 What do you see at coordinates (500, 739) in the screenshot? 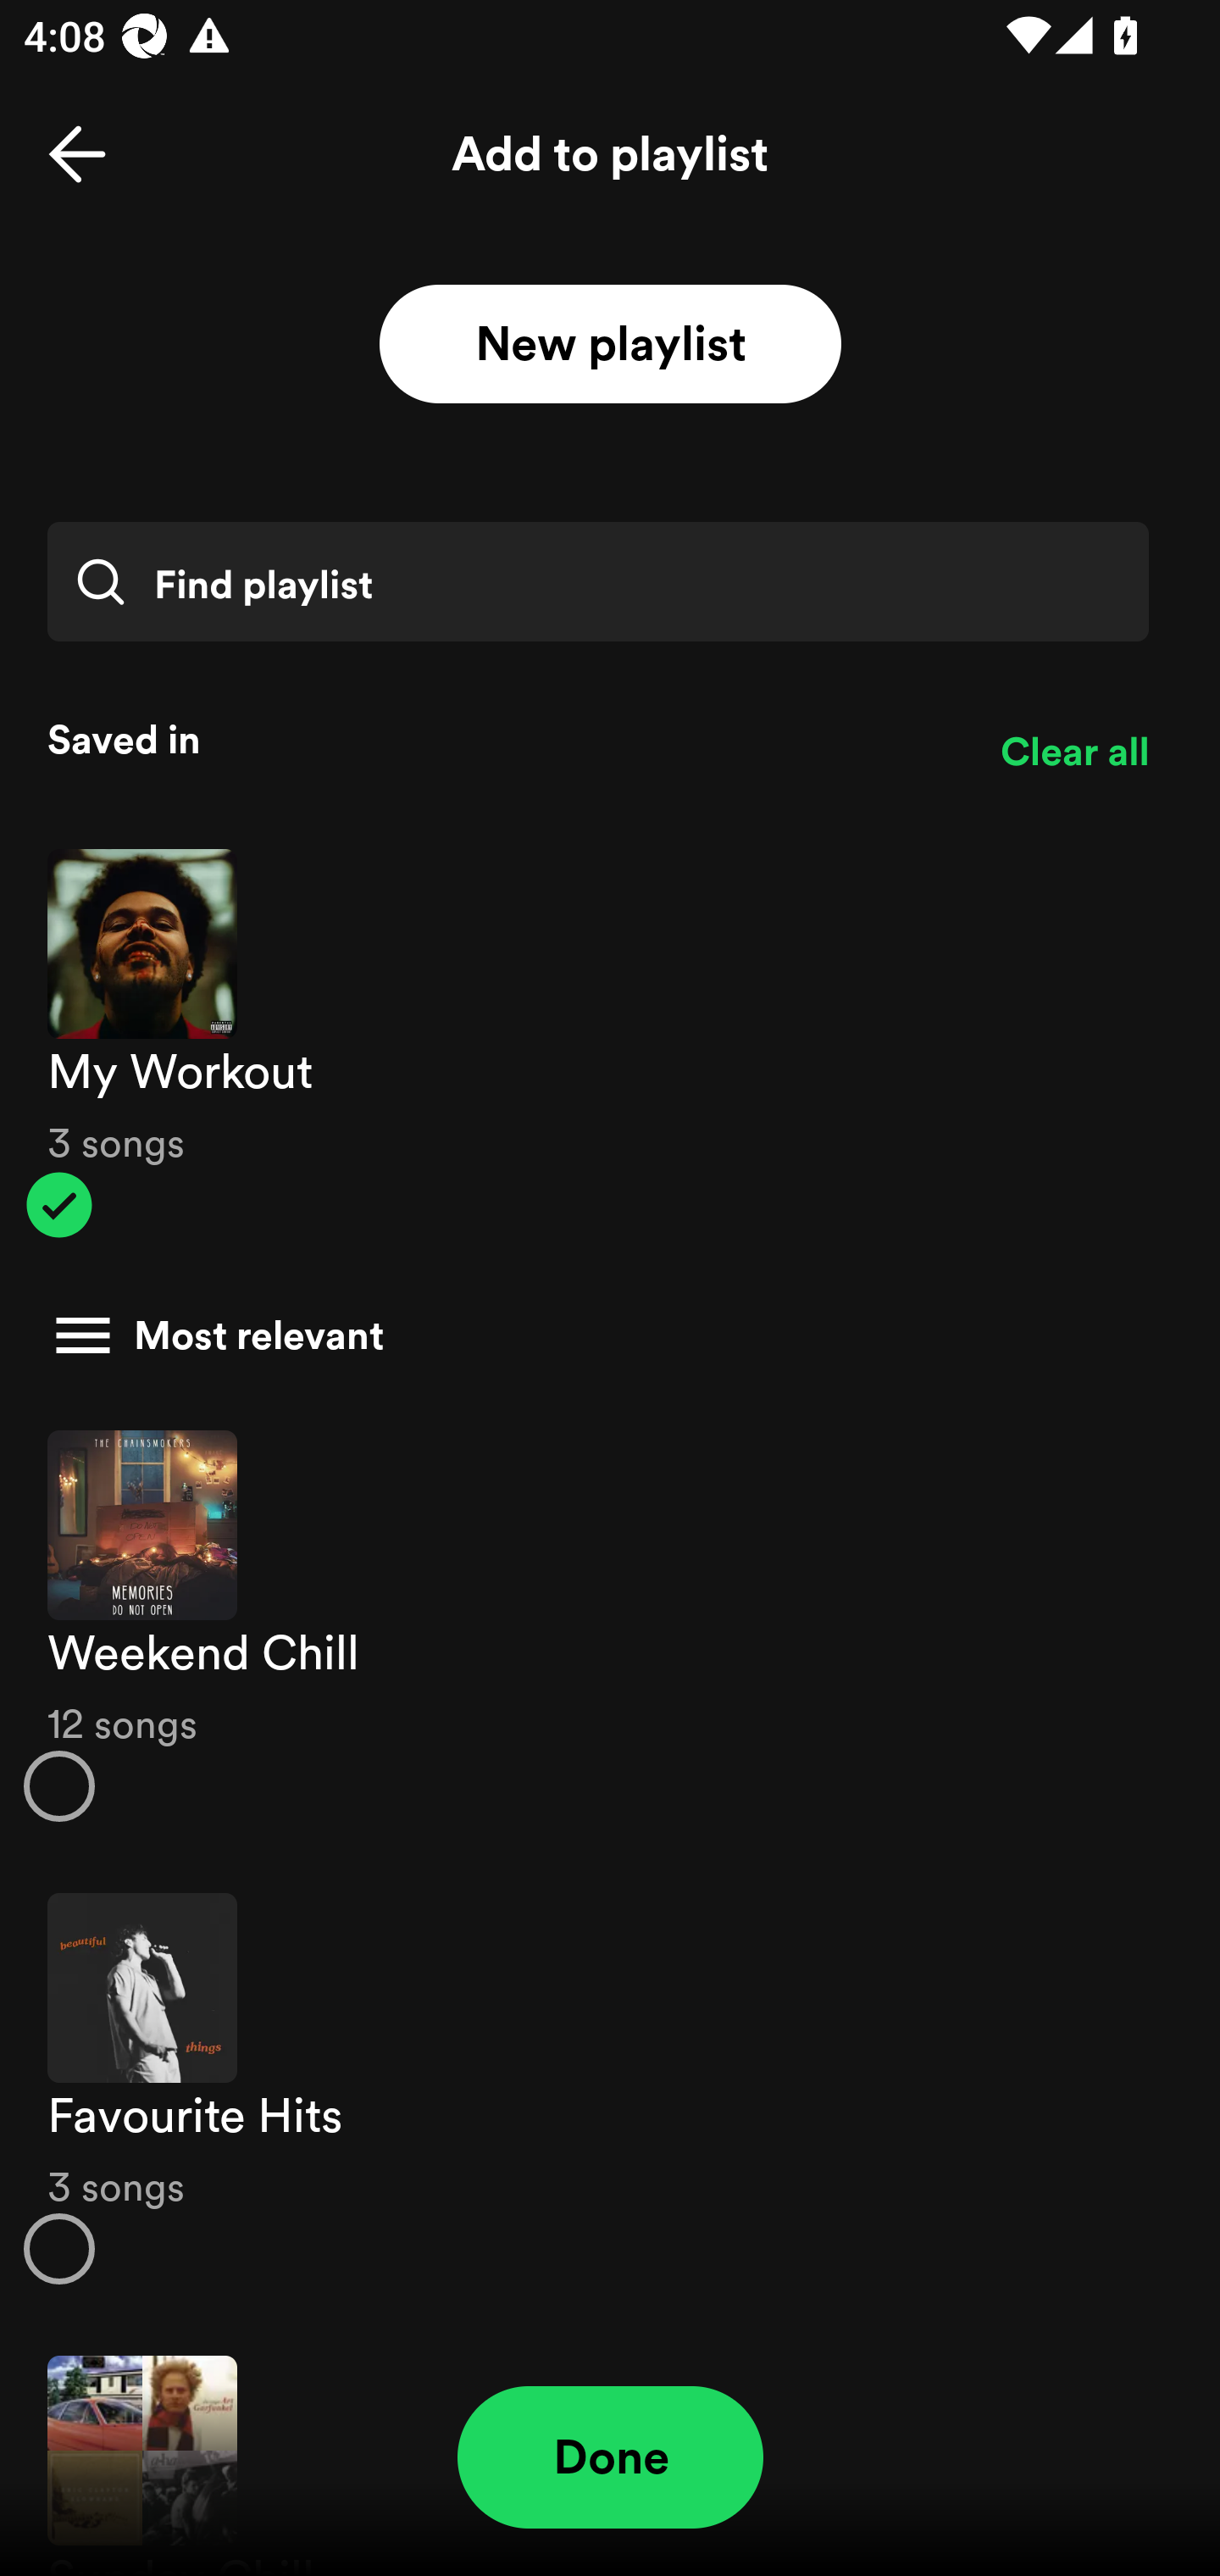
I see `Saved in` at bounding box center [500, 739].